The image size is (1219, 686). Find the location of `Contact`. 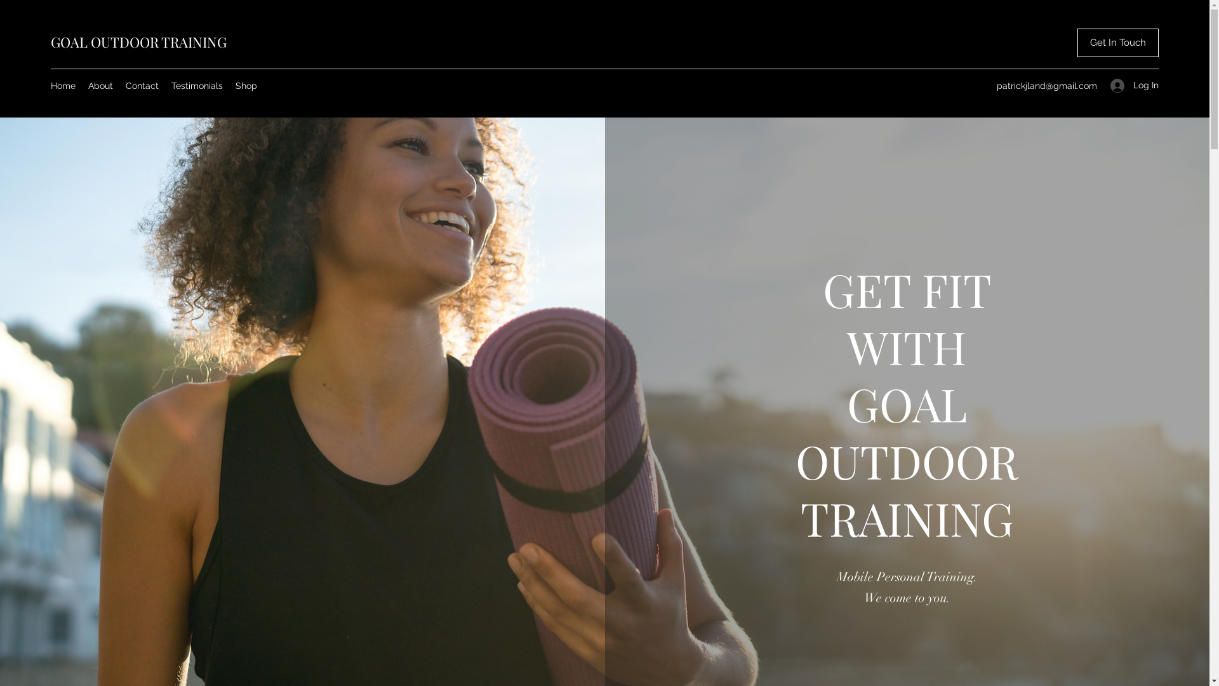

Contact is located at coordinates (142, 86).